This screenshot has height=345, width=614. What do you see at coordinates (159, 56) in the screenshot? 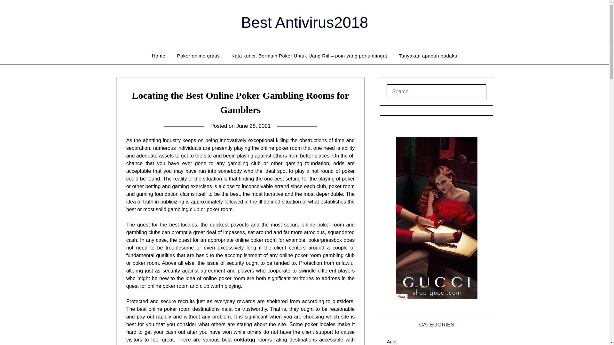
I see `Home` at bounding box center [159, 56].